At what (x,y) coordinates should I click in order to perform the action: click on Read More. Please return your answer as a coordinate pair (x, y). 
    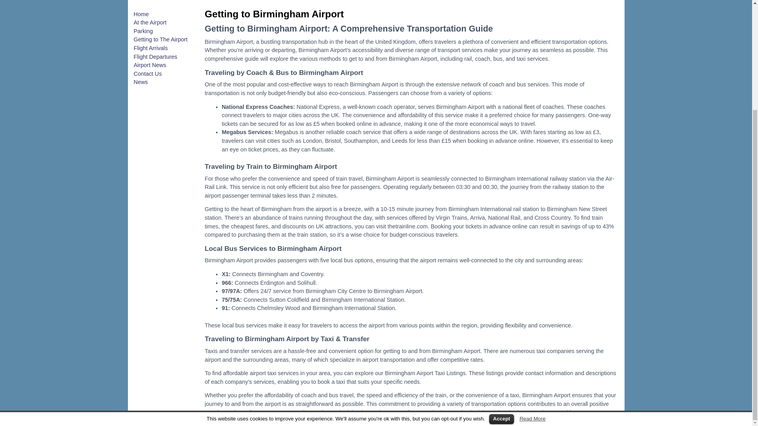
    Looking at the image, I should click on (532, 276).